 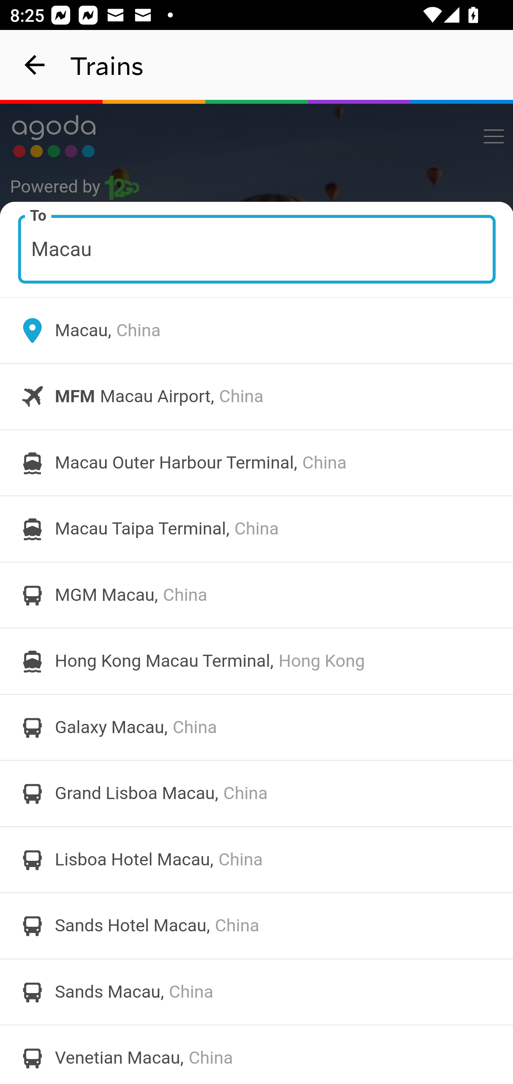 I want to click on Grand Lisboa Macau,China, so click(x=256, y=793).